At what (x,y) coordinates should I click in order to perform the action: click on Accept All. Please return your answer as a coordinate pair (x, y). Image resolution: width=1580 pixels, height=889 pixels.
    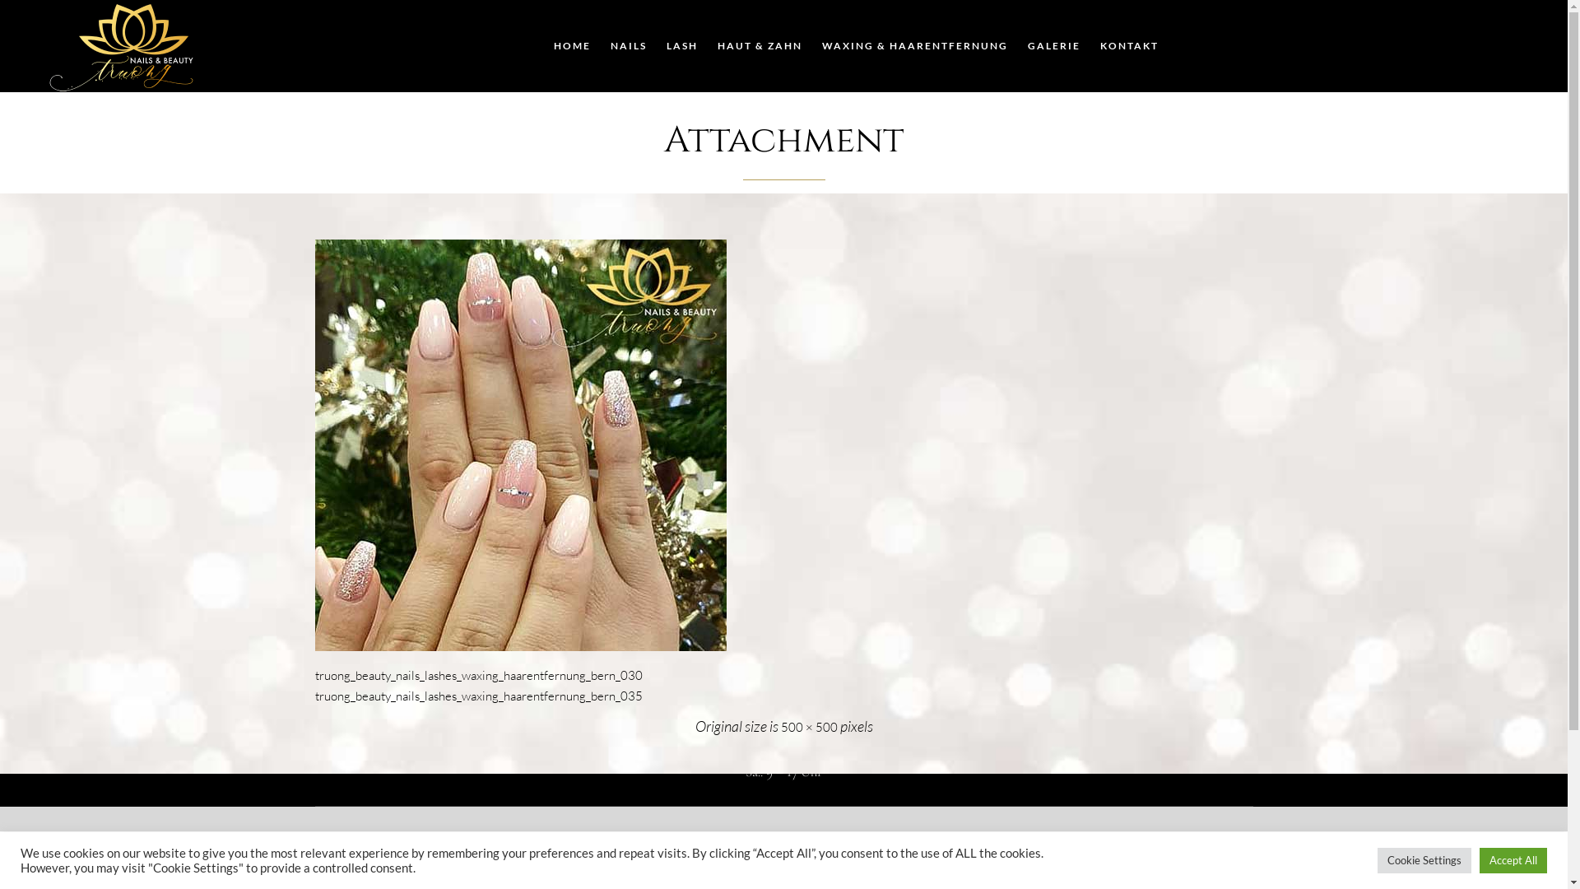
    Looking at the image, I should click on (1513, 861).